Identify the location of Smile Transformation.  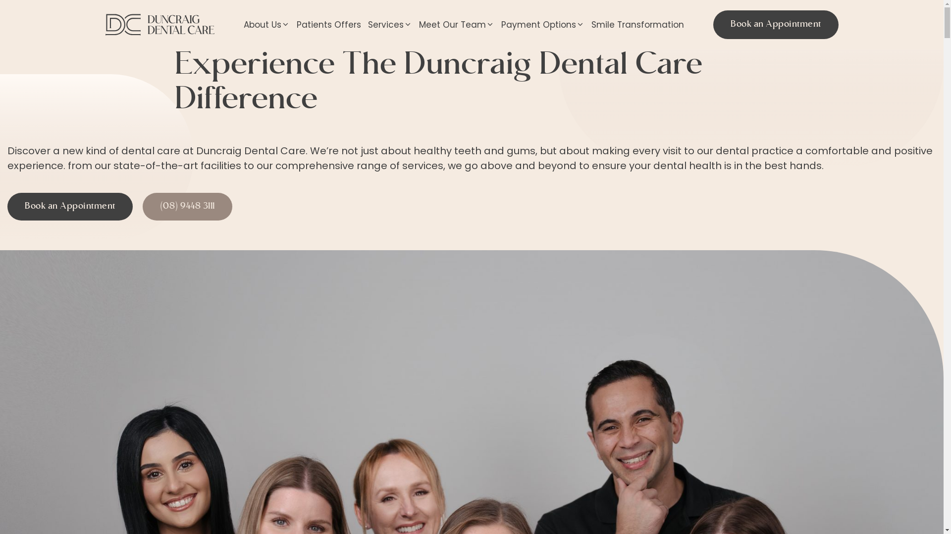
(638, 25).